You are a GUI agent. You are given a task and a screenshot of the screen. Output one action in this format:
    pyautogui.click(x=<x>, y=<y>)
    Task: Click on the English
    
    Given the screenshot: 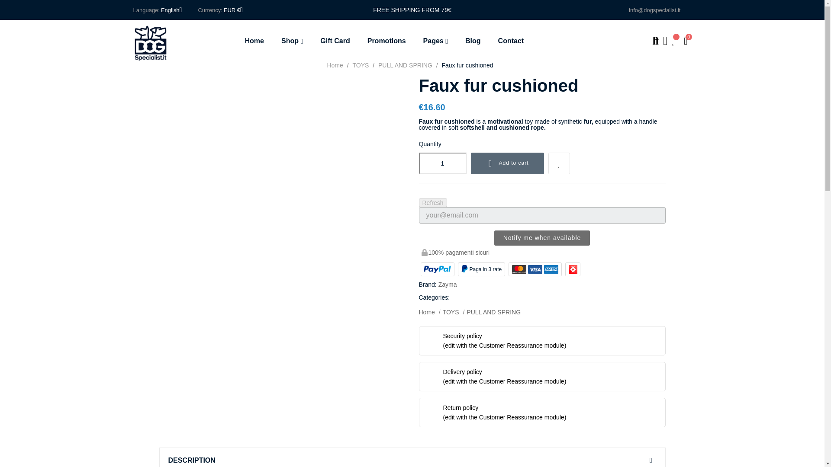 What is the action you would take?
    pyautogui.click(x=171, y=10)
    